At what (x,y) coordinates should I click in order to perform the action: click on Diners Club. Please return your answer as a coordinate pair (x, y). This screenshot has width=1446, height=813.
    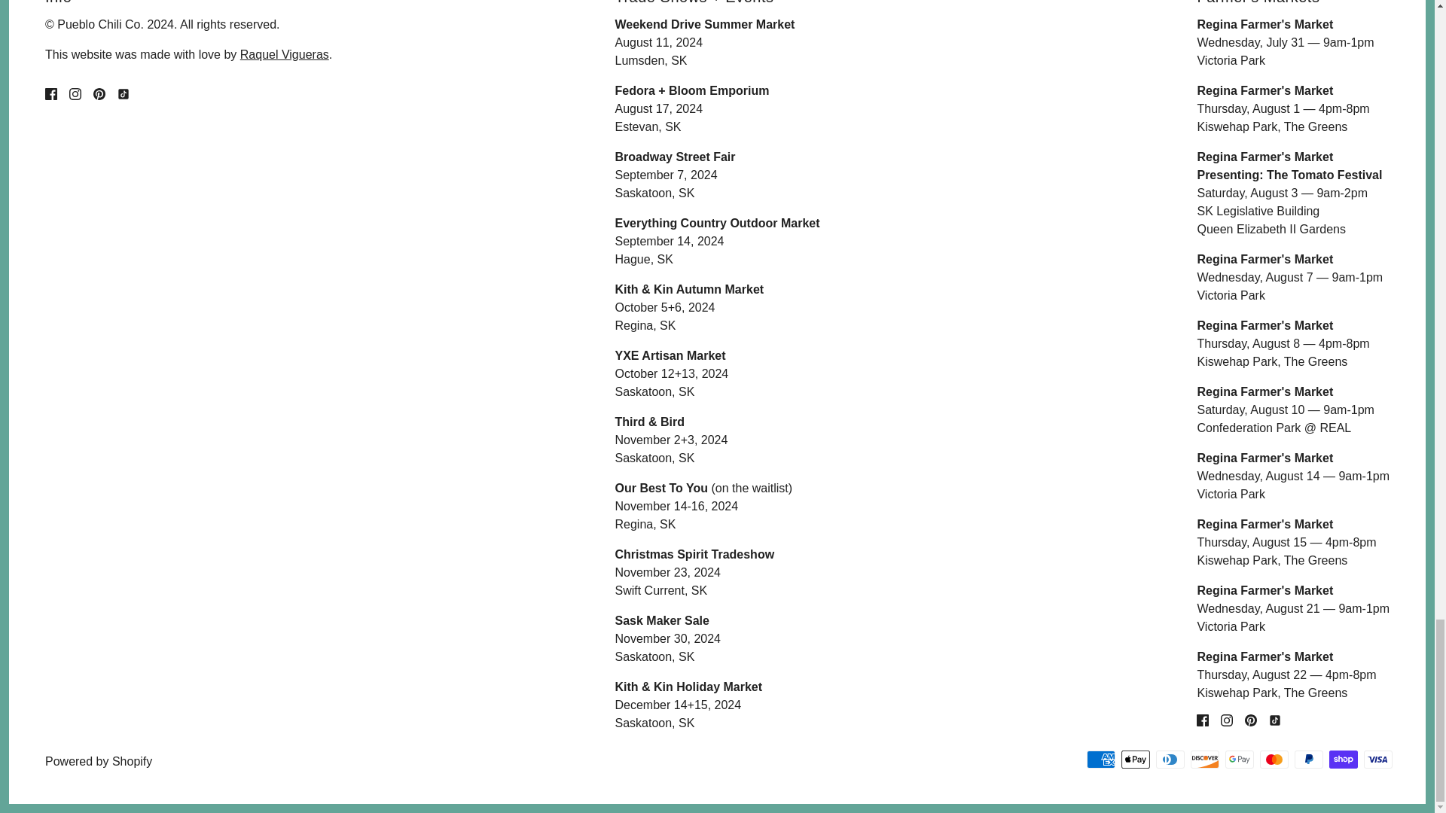
    Looking at the image, I should click on (1170, 759).